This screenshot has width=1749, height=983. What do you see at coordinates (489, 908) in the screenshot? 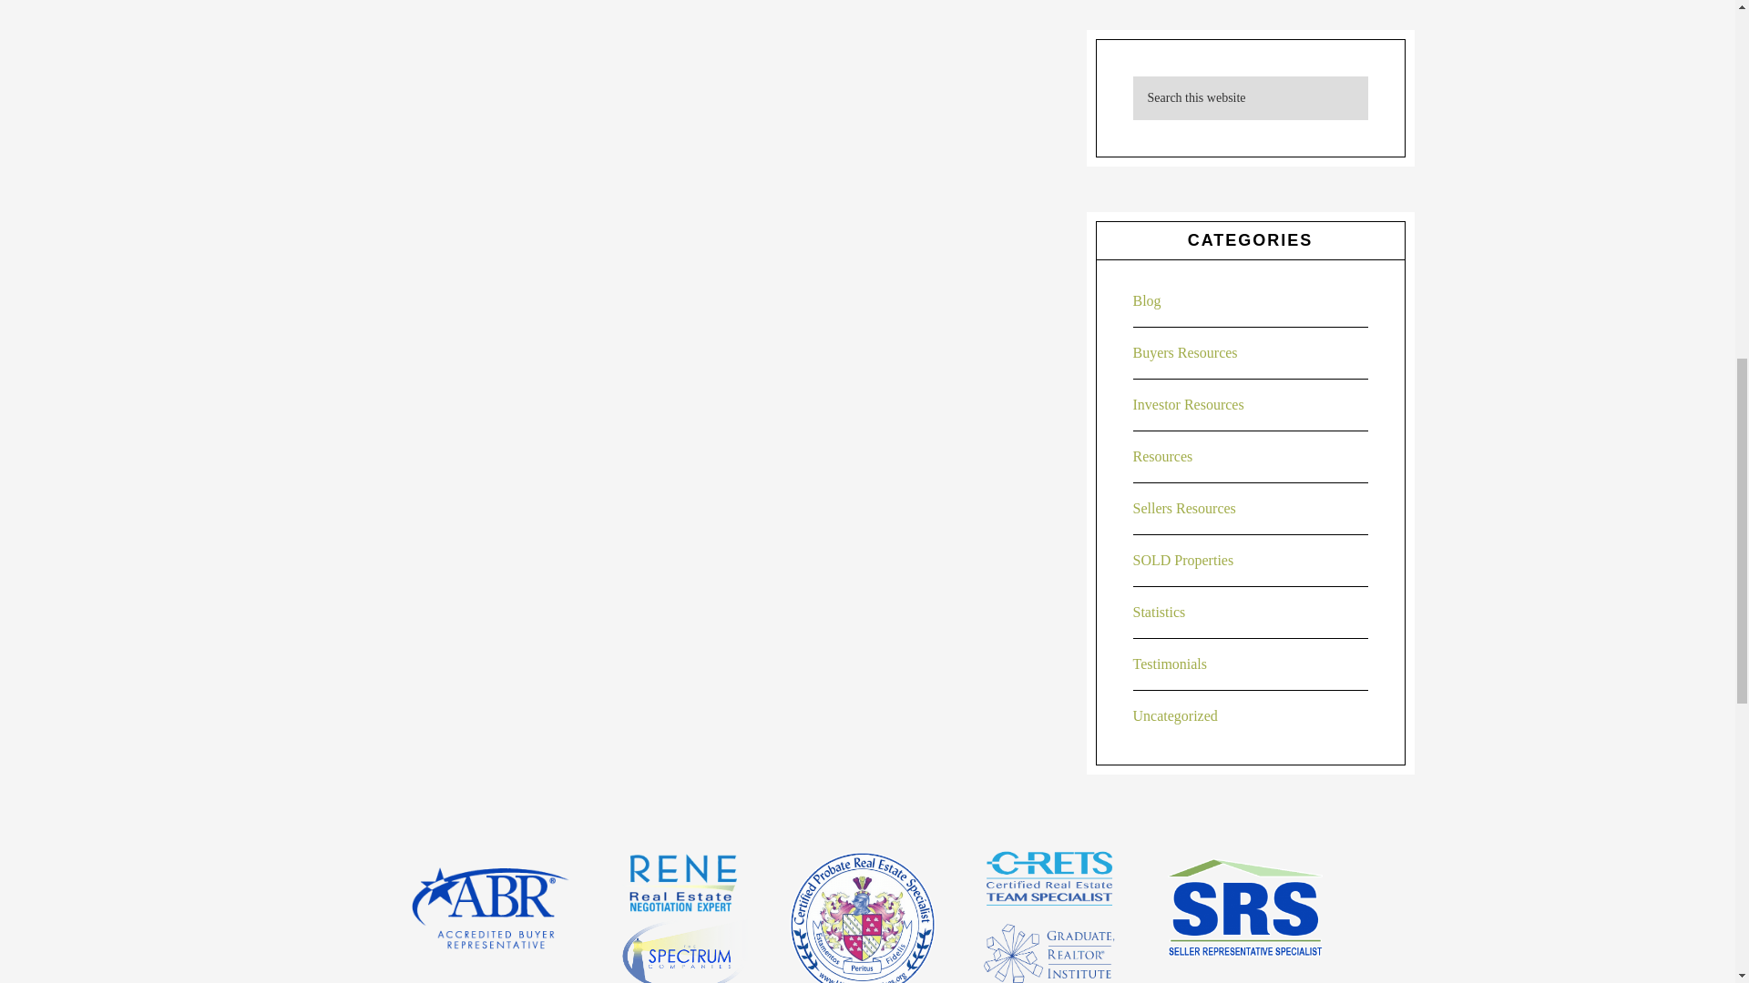
I see `Accredited Buyer's Representative Designation` at bounding box center [489, 908].